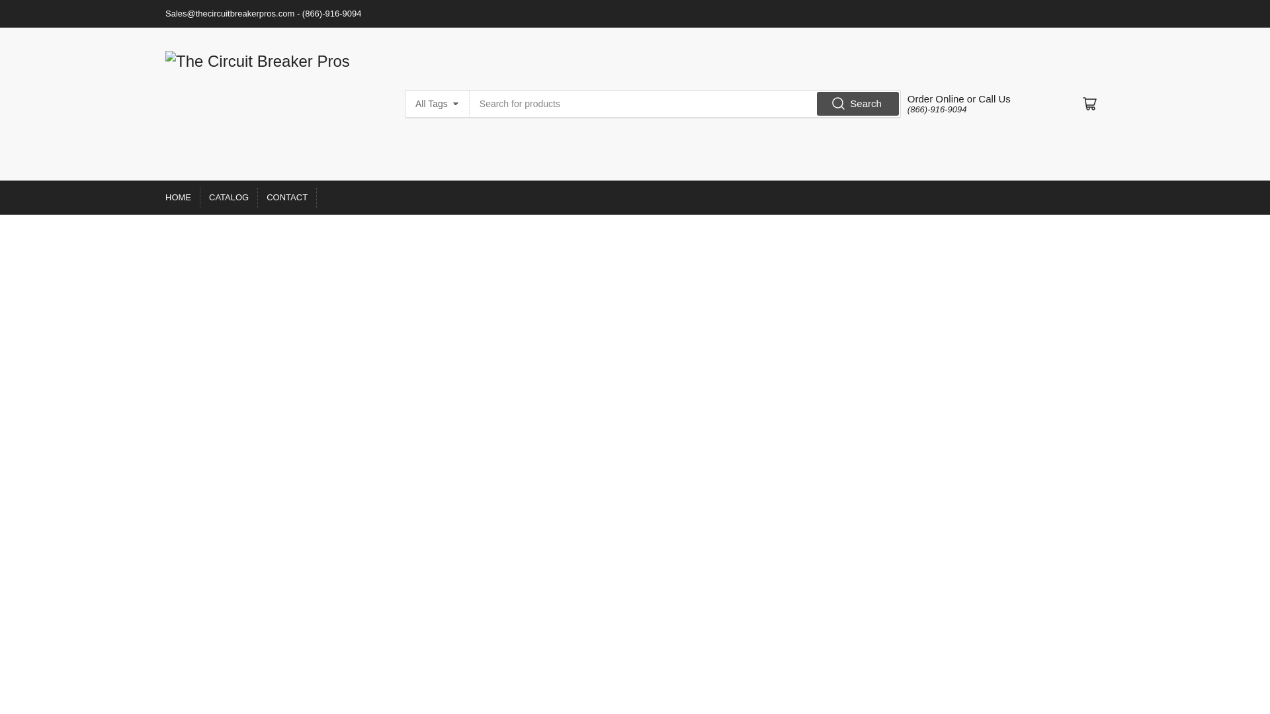  What do you see at coordinates (229, 198) in the screenshot?
I see `CATALOG` at bounding box center [229, 198].